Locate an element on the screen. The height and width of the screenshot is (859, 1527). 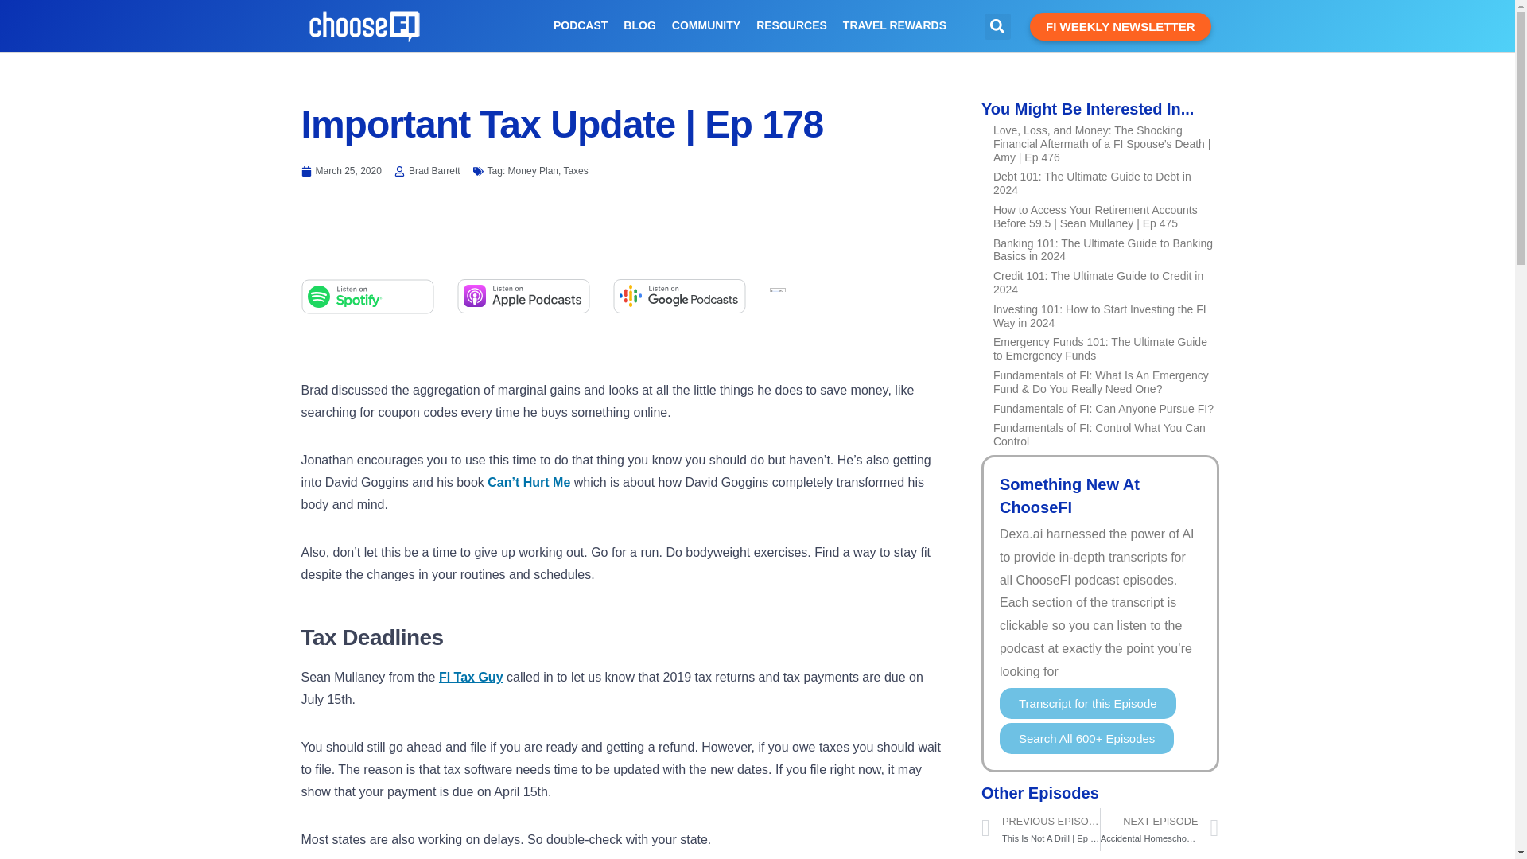
RESOURCES is located at coordinates (791, 25).